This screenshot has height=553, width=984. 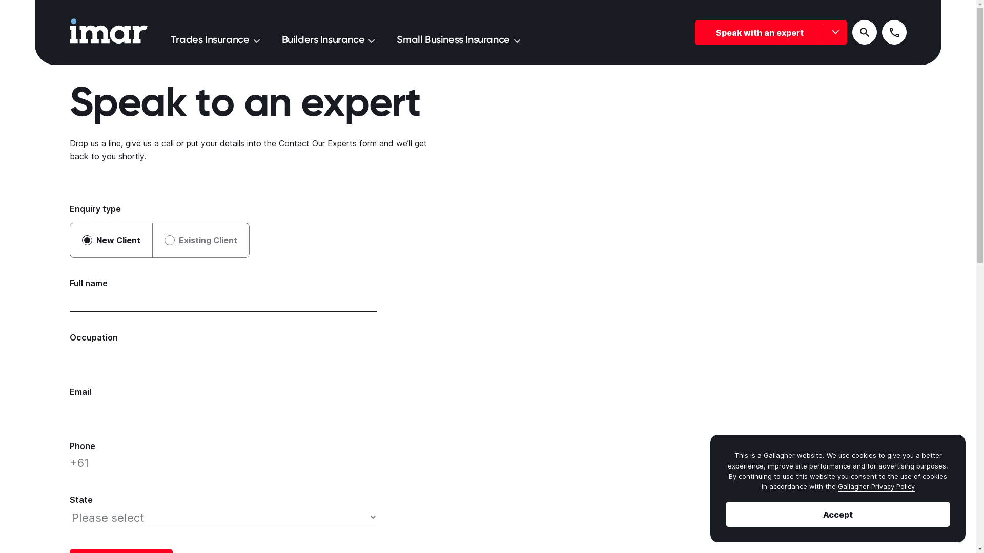 I want to click on Contact Our Experts, so click(x=318, y=143).